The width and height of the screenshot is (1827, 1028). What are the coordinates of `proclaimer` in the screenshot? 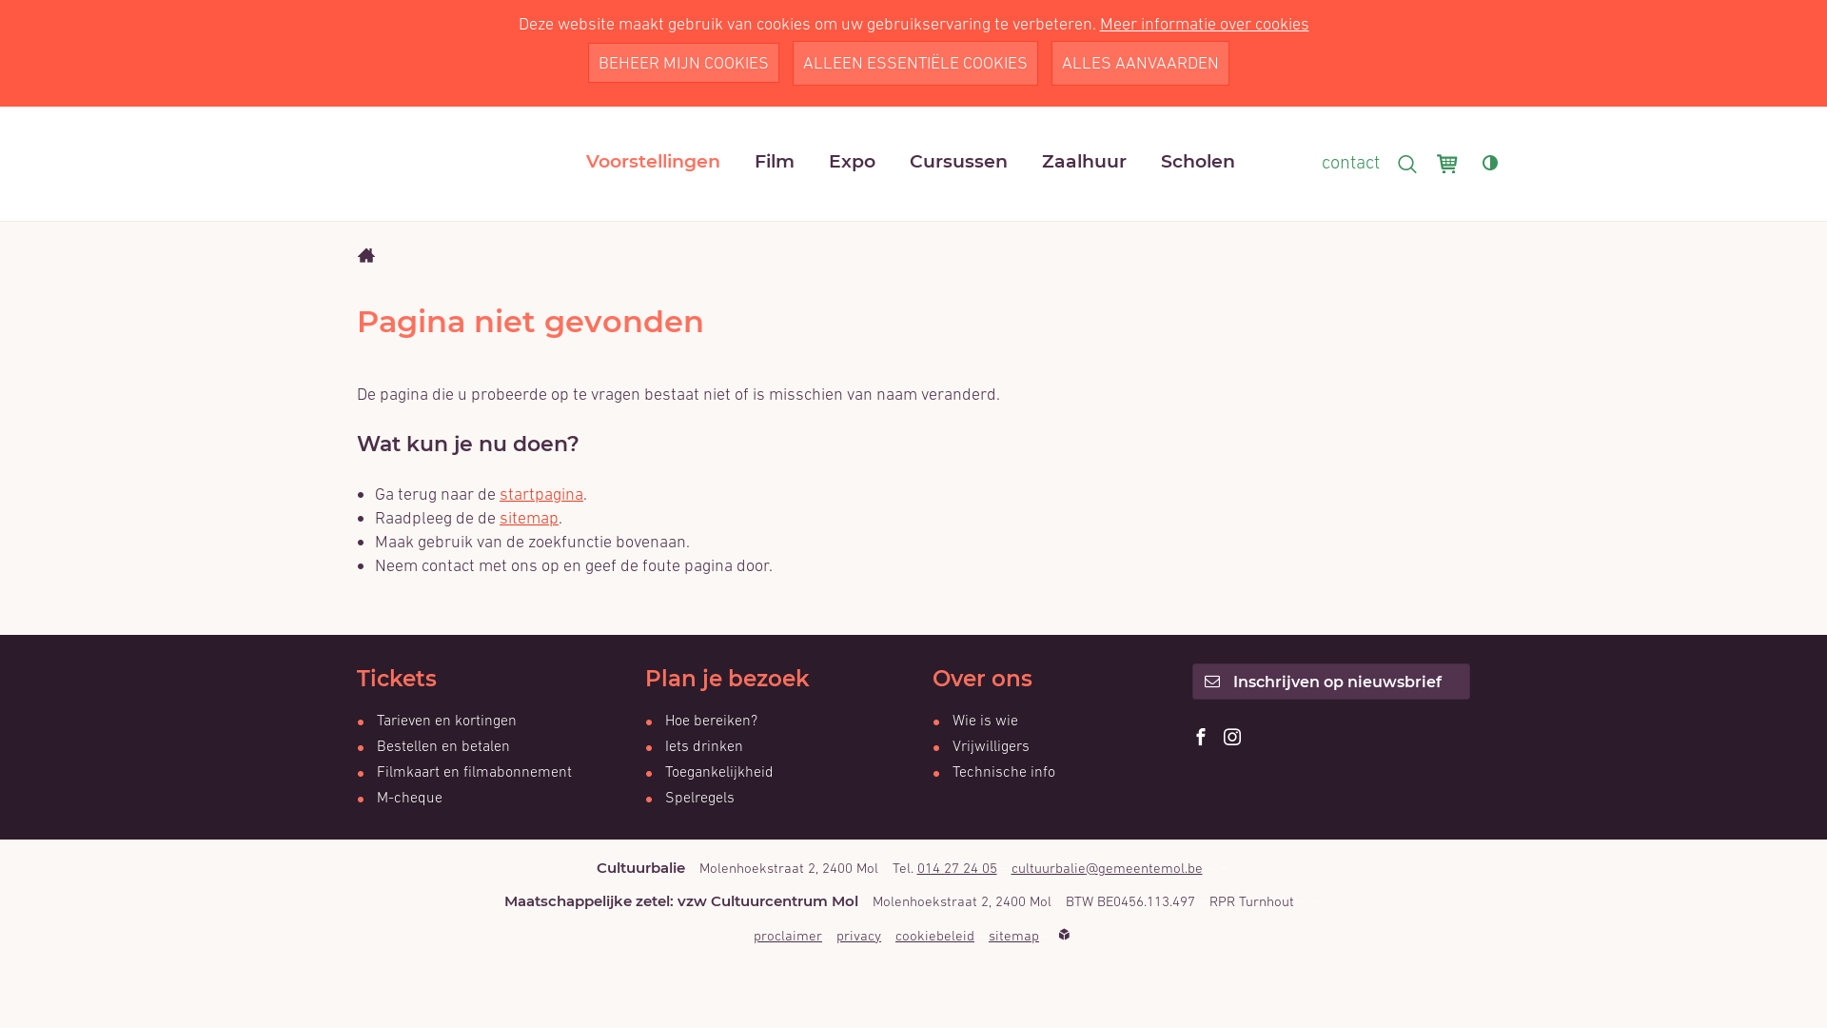 It's located at (788, 935).